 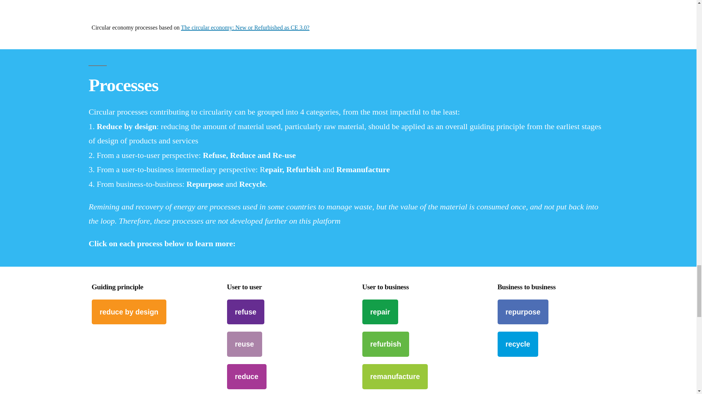 I want to click on reduce by design, so click(x=129, y=312).